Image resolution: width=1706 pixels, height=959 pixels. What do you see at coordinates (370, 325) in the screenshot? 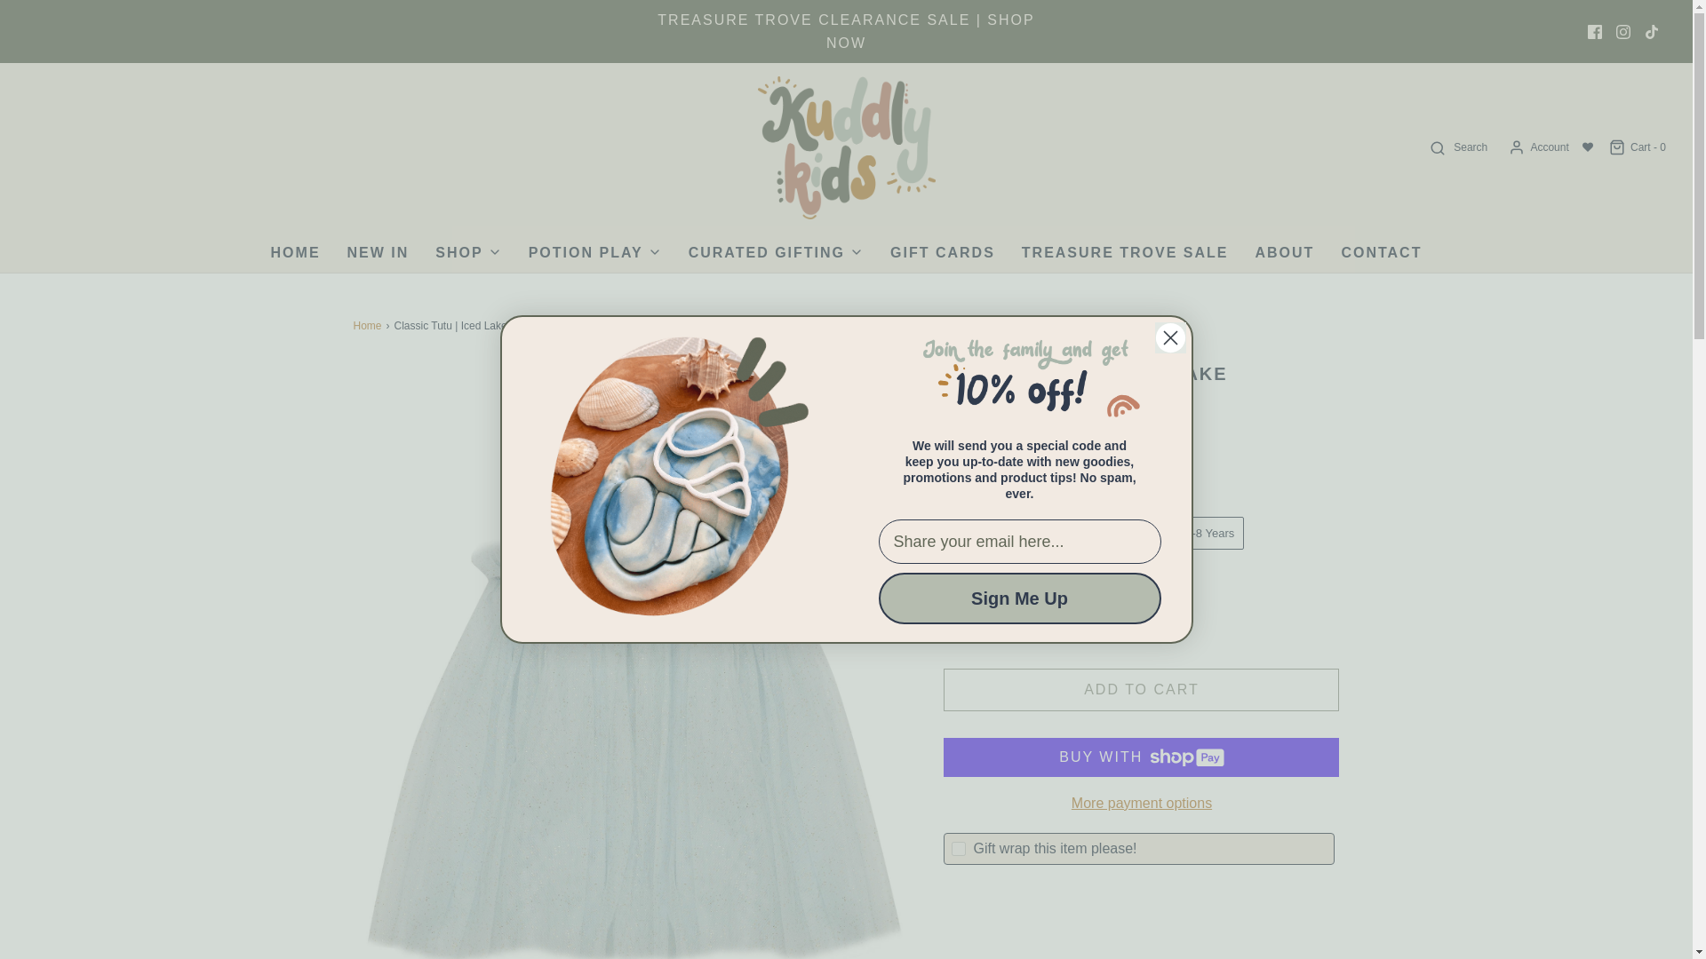
I see `Back to the frontpage` at bounding box center [370, 325].